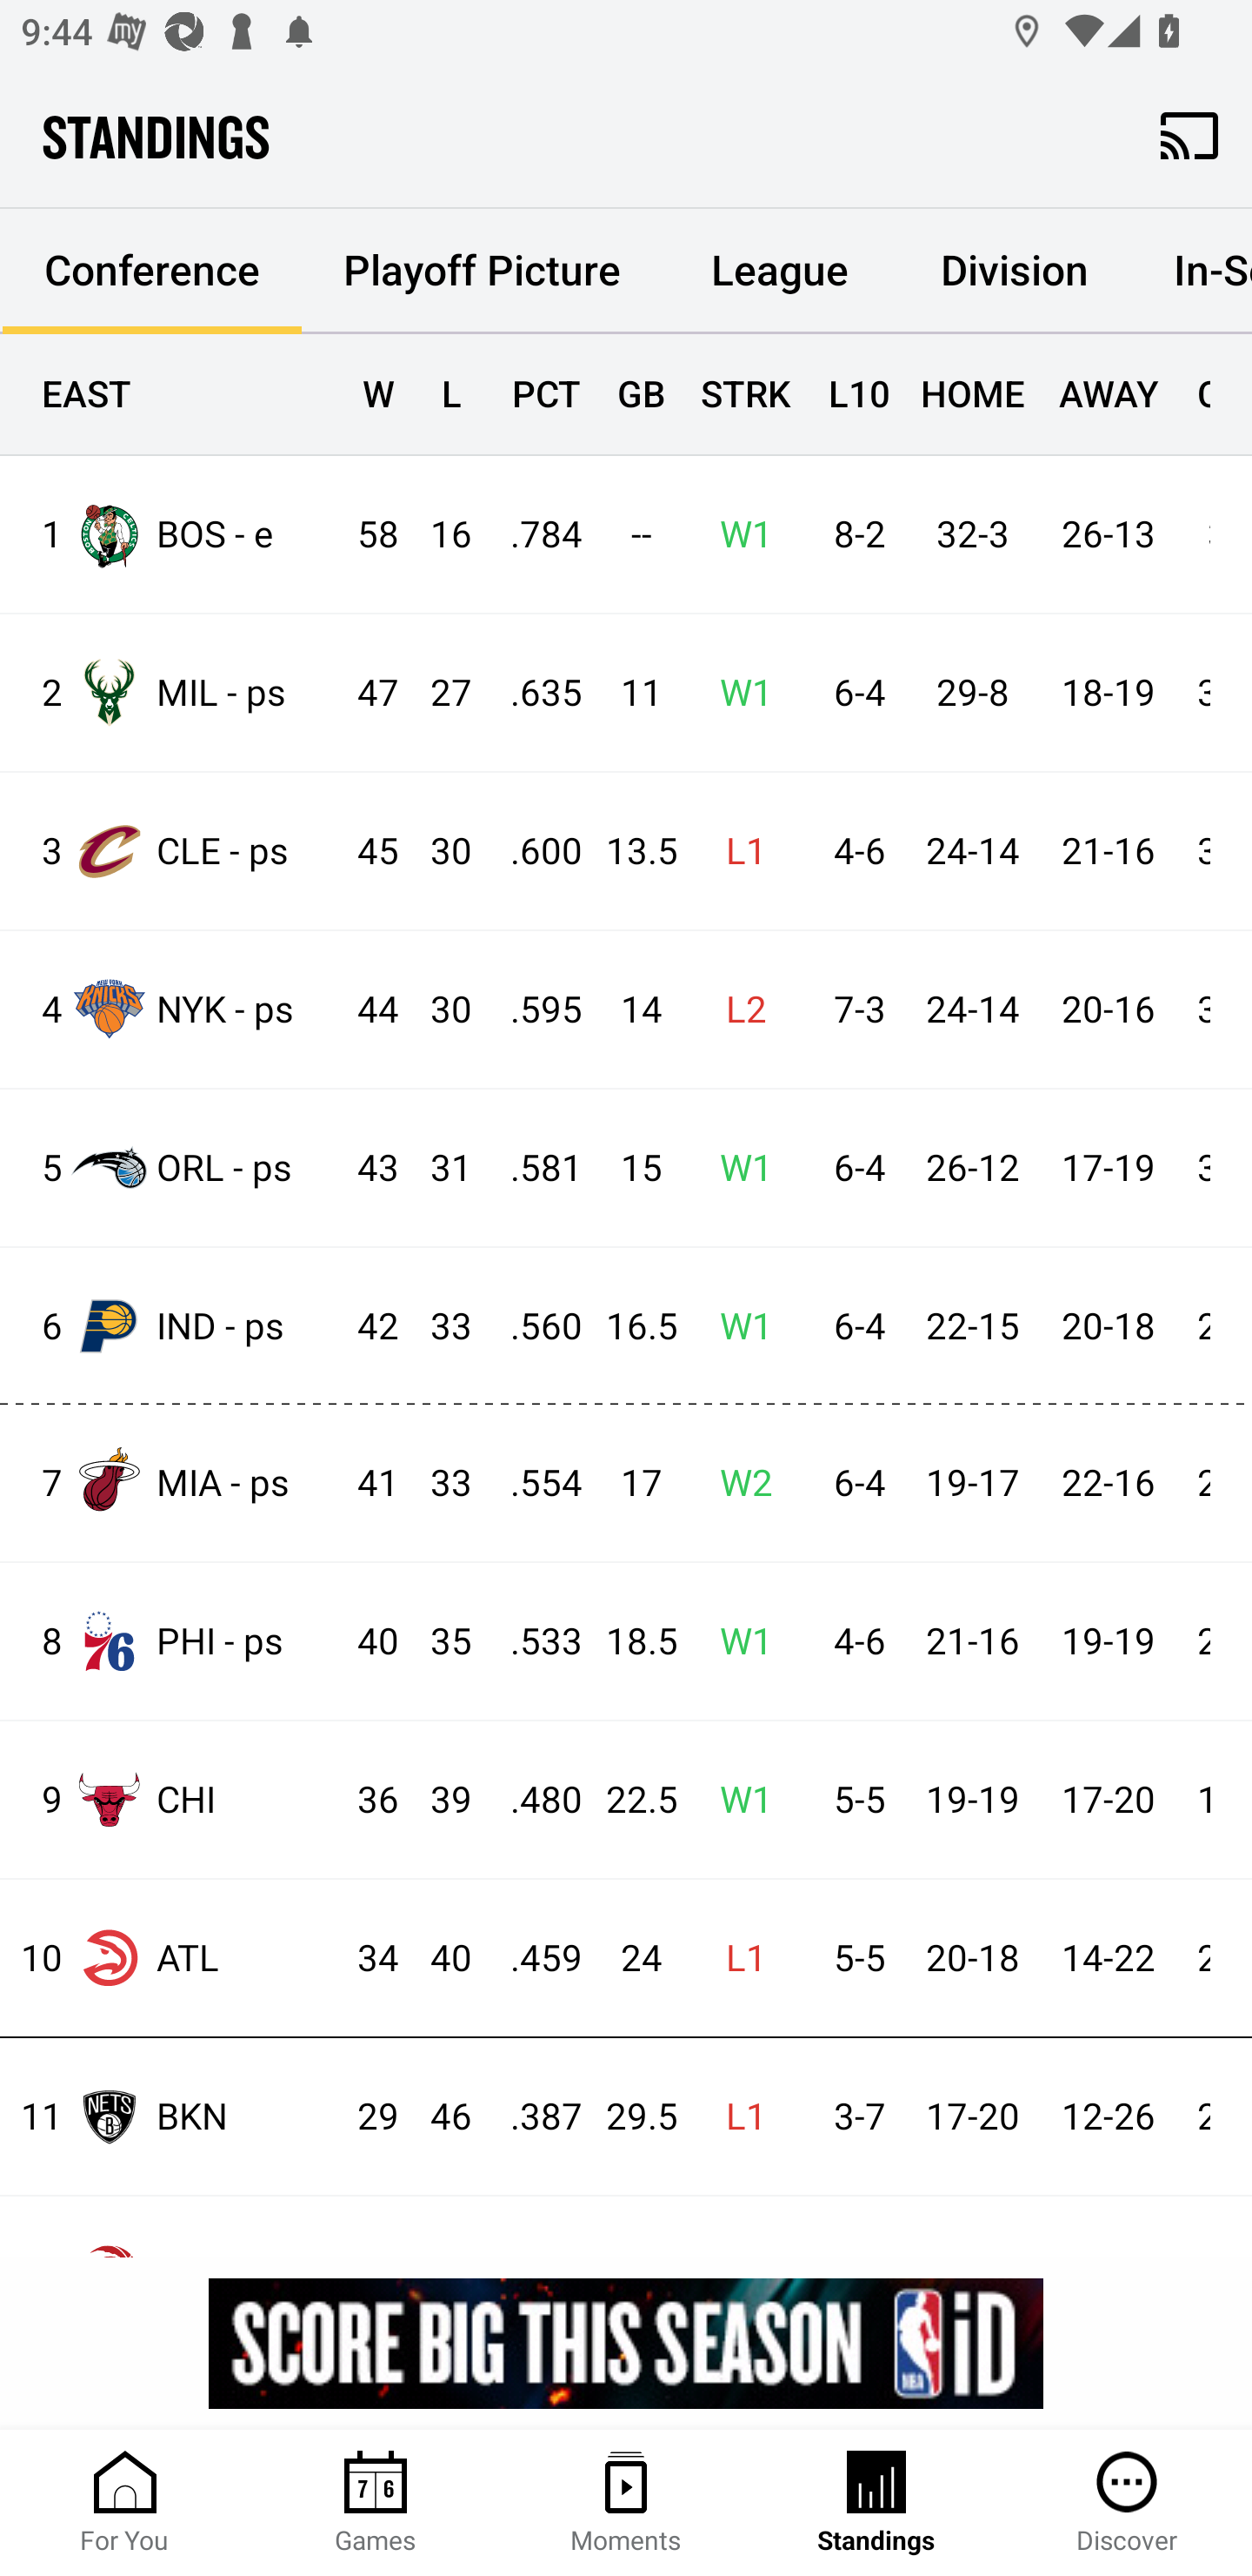 Image resolution: width=1252 pixels, height=2576 pixels. I want to click on .533, so click(531, 1641).